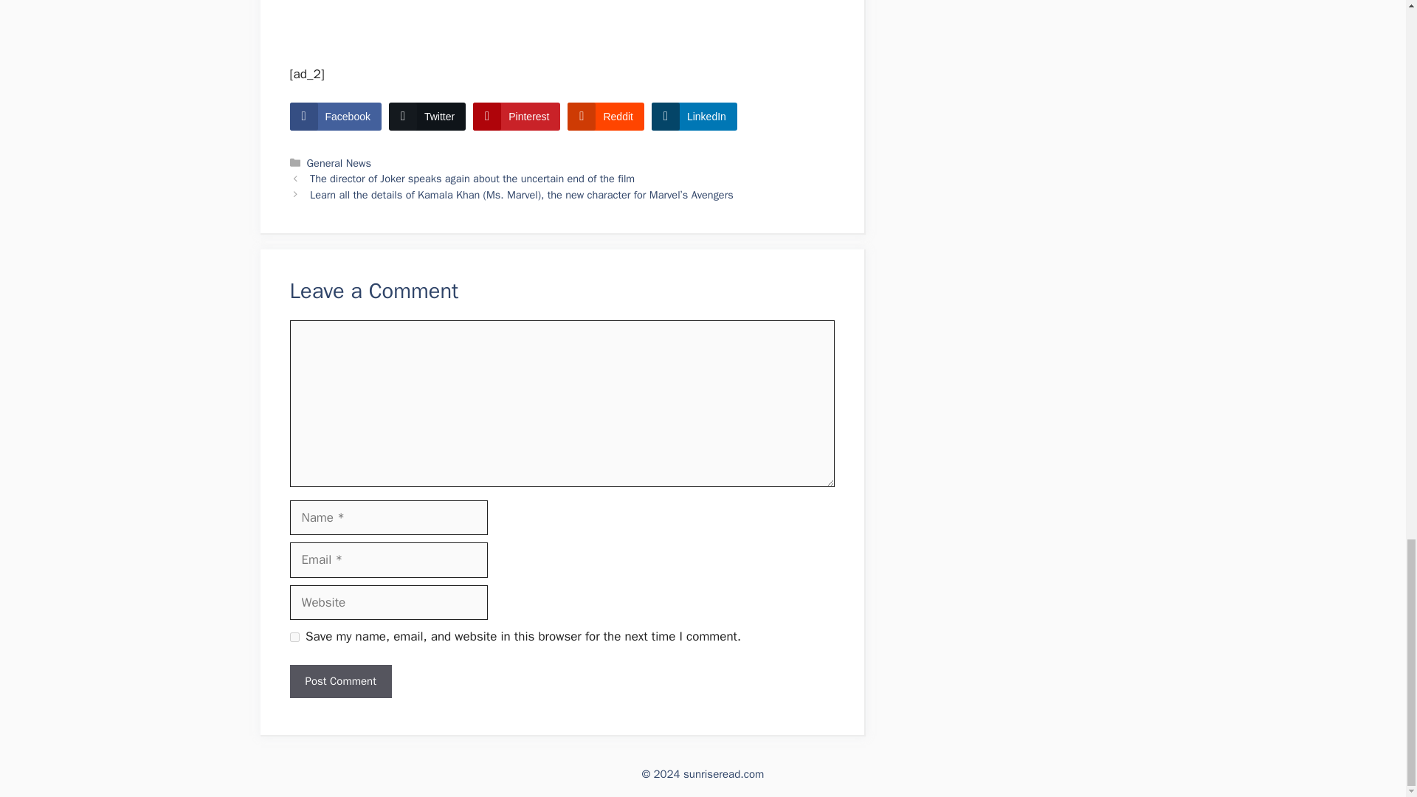  I want to click on Facebook, so click(335, 117).